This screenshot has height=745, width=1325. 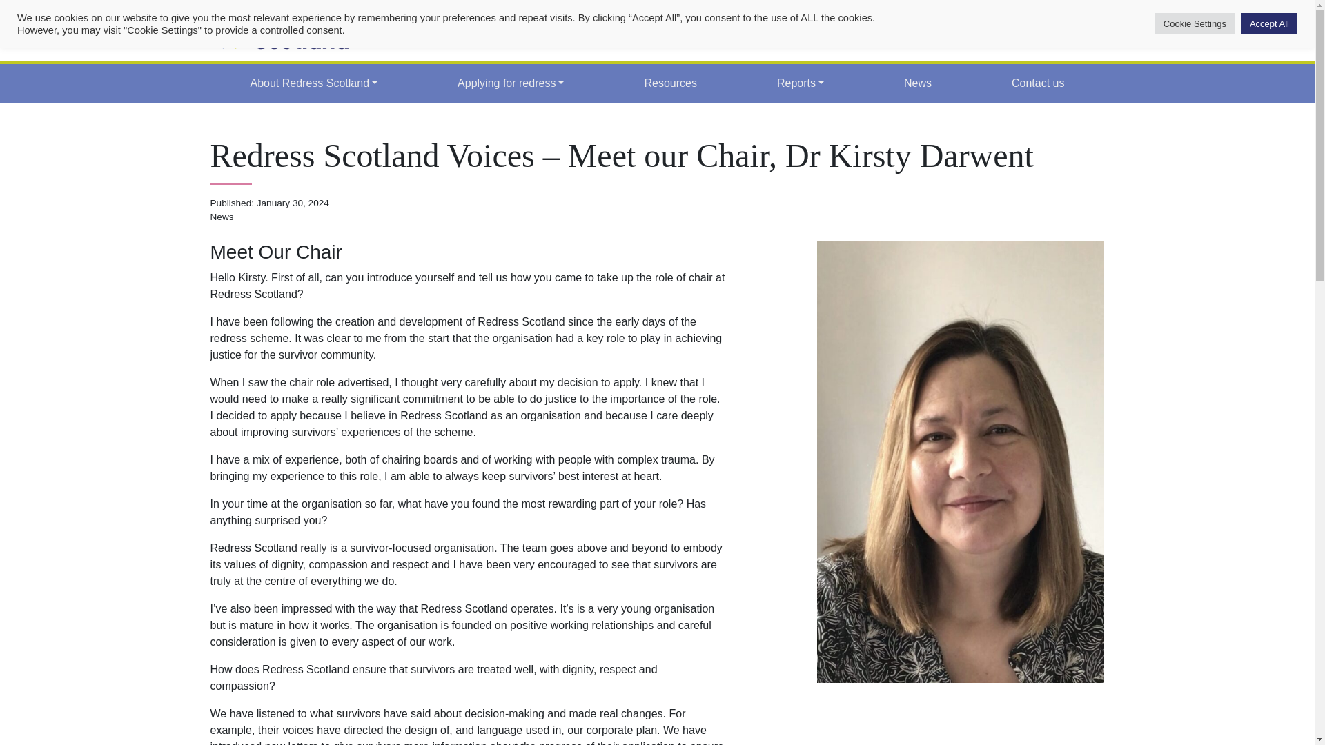 What do you see at coordinates (800, 83) in the screenshot?
I see `Reports` at bounding box center [800, 83].